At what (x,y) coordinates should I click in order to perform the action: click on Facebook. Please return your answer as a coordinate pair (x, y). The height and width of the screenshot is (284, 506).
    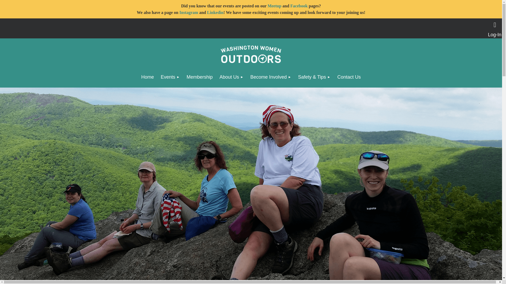
    Looking at the image, I should click on (299, 6).